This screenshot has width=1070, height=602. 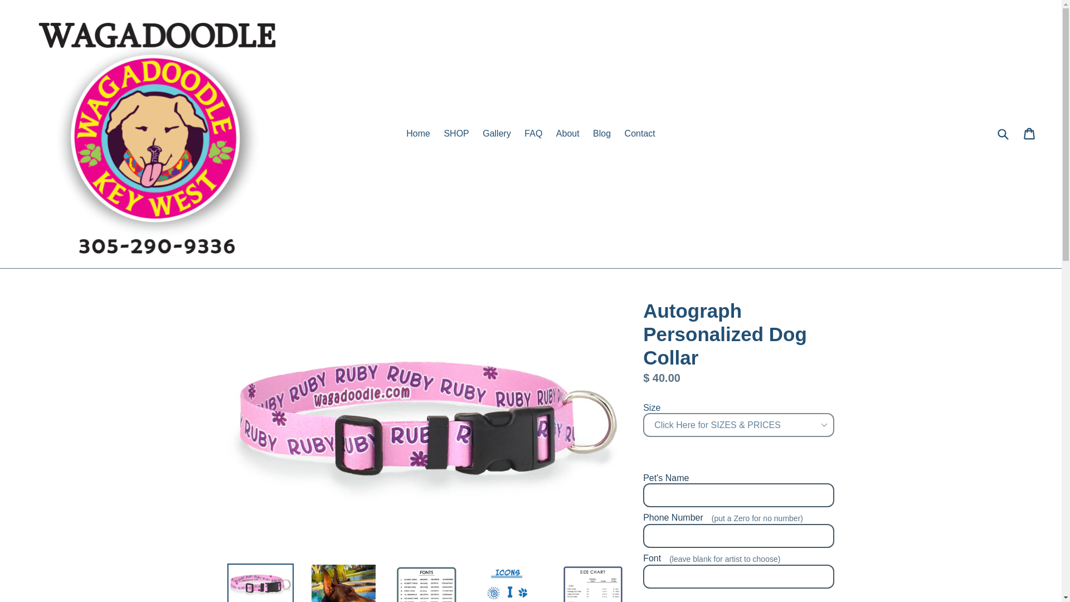 I want to click on FAQ, so click(x=533, y=133).